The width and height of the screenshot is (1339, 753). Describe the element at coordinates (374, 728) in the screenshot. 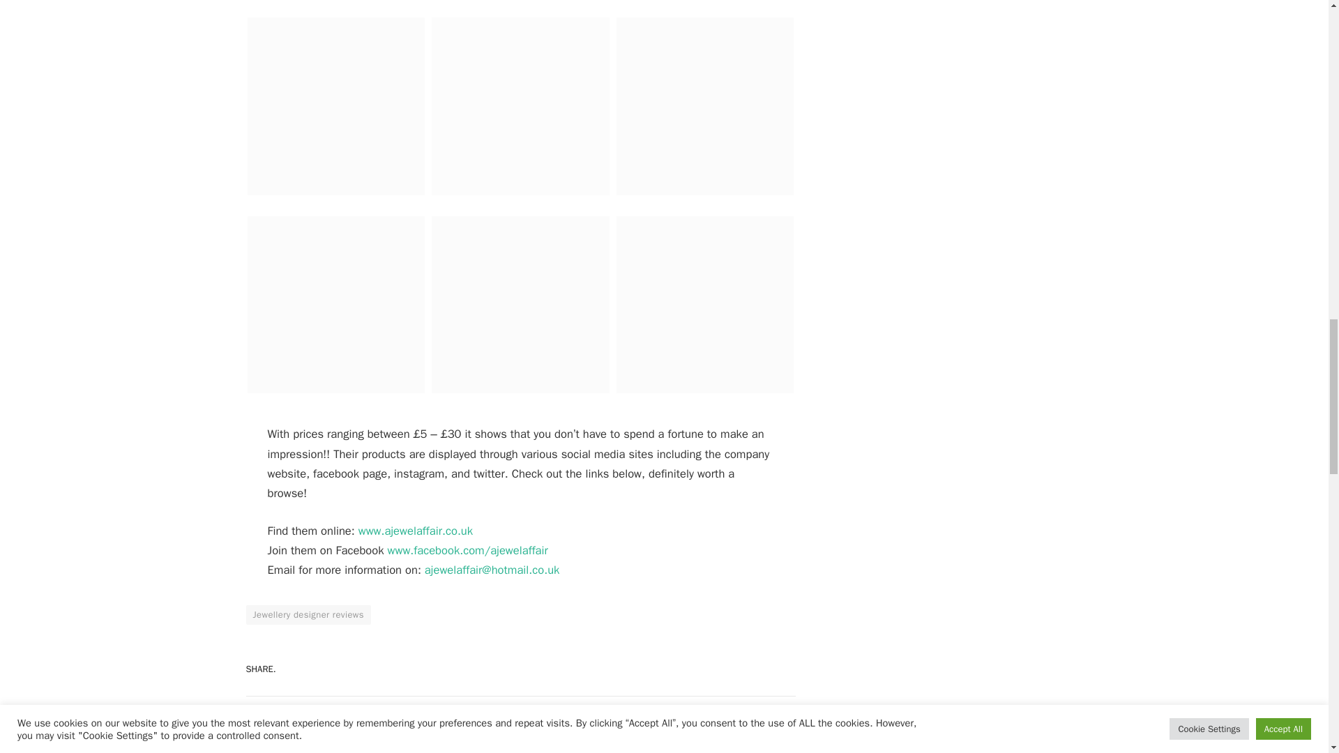

I see `Jewellery Monthly` at that location.